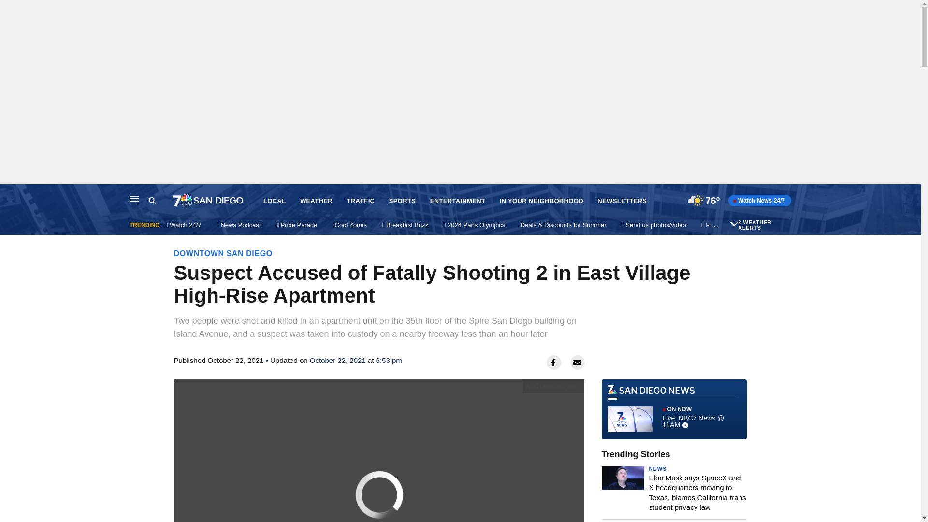 Image resolution: width=928 pixels, height=522 pixels. Describe the element at coordinates (734, 223) in the screenshot. I see `Expand` at that location.